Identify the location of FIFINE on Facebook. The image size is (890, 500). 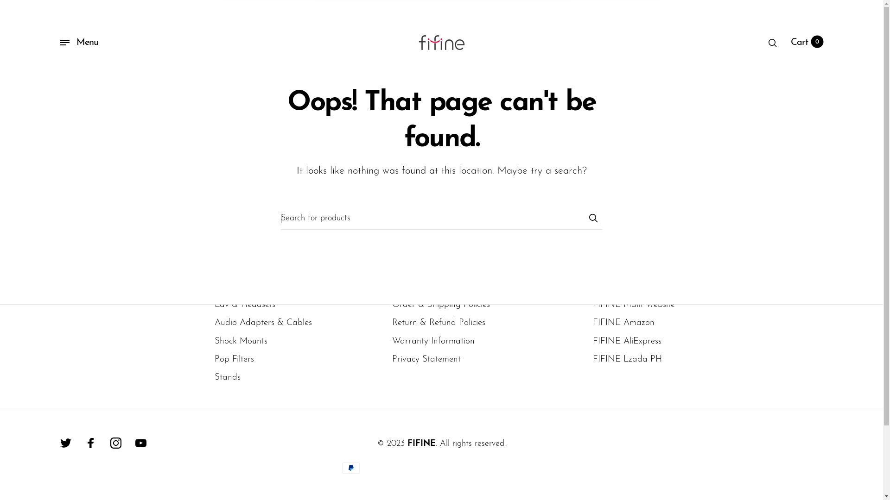
(91, 443).